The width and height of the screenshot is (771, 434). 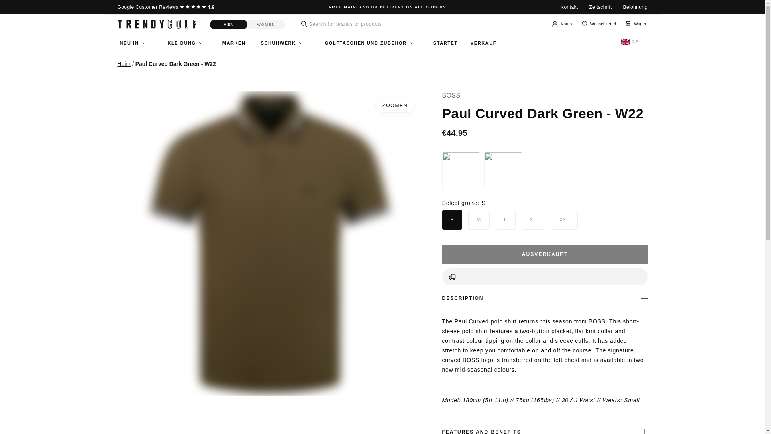 I want to click on WOMEN, so click(x=266, y=24).